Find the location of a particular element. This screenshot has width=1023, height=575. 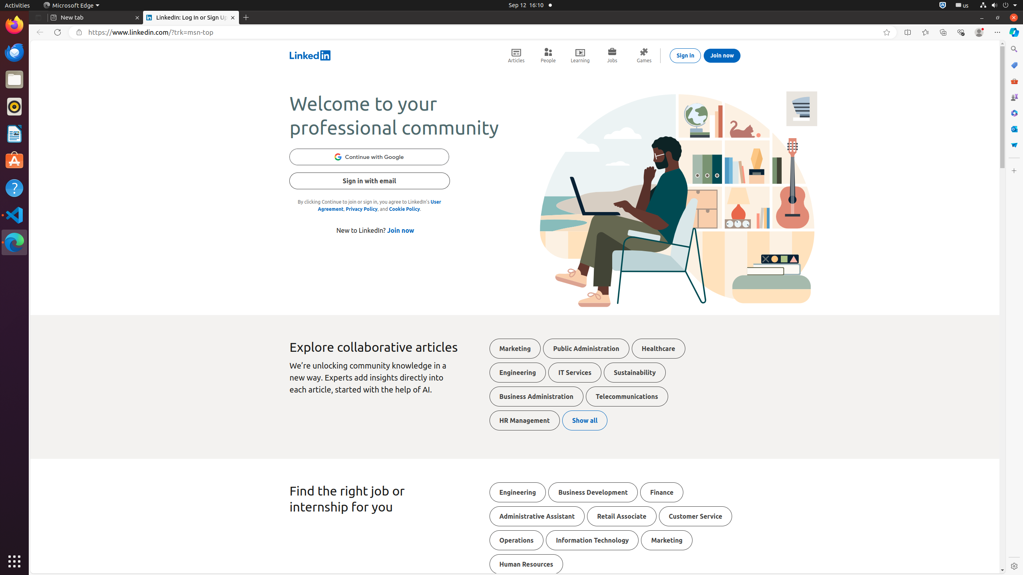

Drop is located at coordinates (1014, 145).